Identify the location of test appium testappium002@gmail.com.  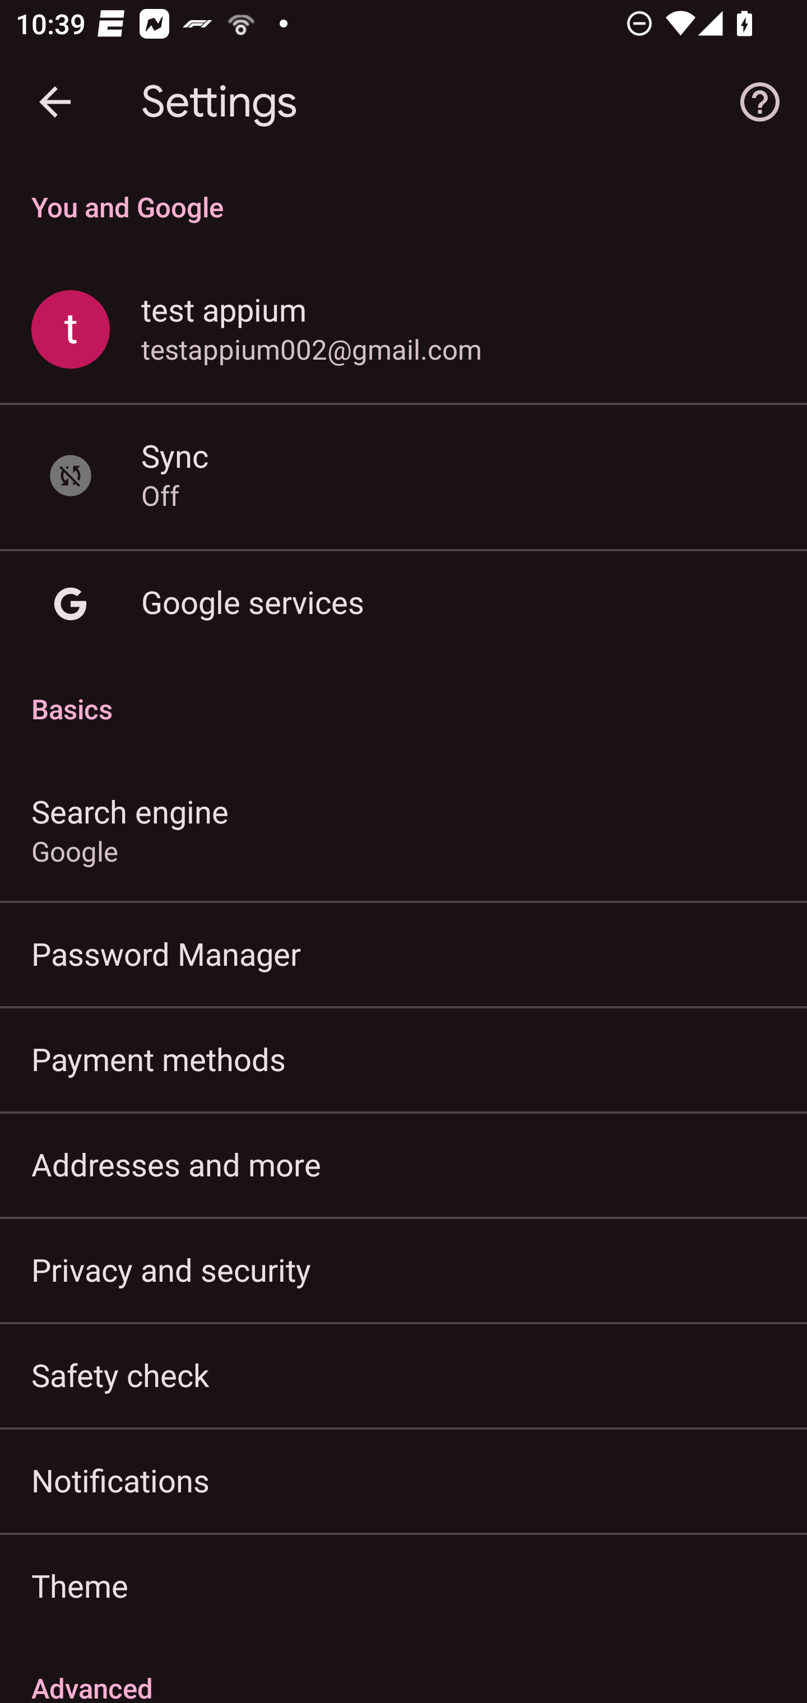
(403, 331).